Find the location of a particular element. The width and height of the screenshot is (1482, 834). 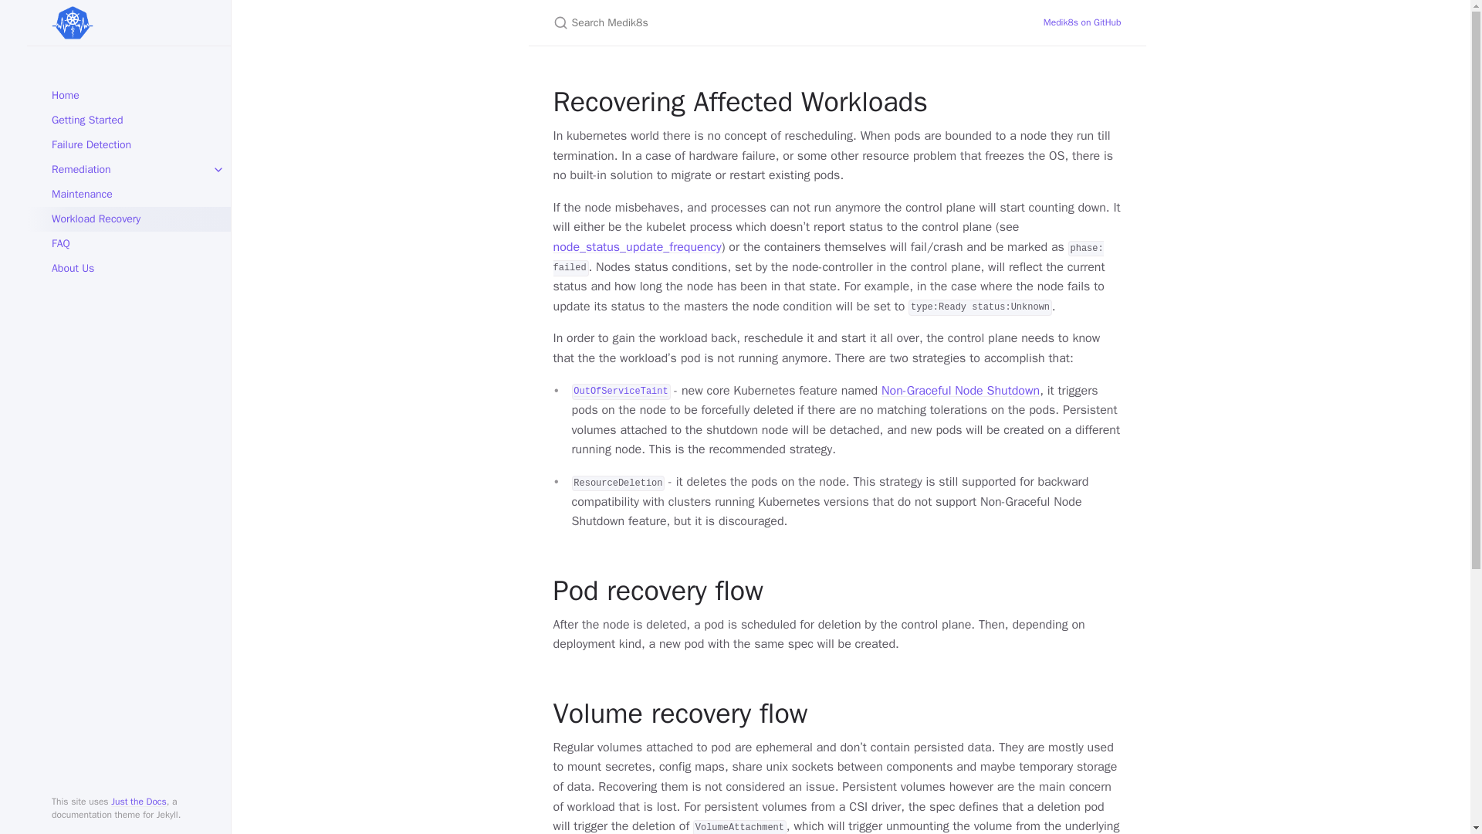

Failure Detection is located at coordinates (128, 145).